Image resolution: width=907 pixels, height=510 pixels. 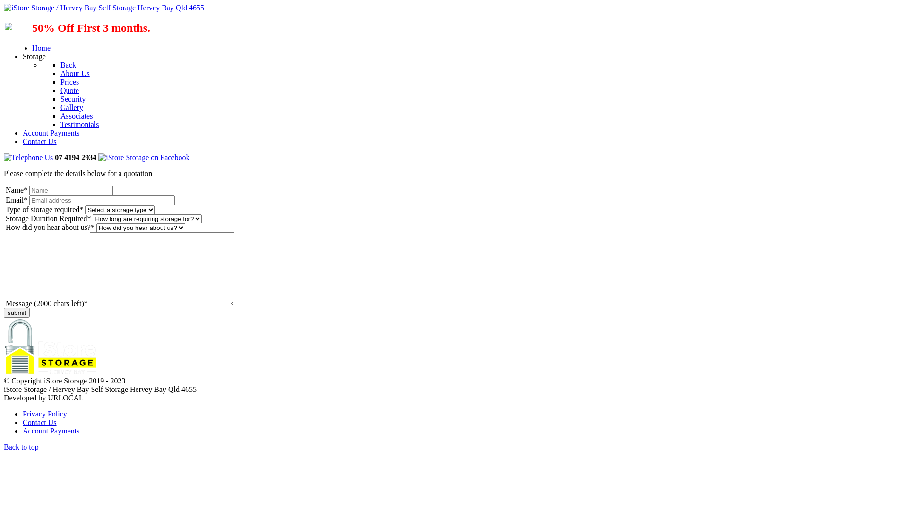 What do you see at coordinates (21, 447) in the screenshot?
I see `Back to top` at bounding box center [21, 447].